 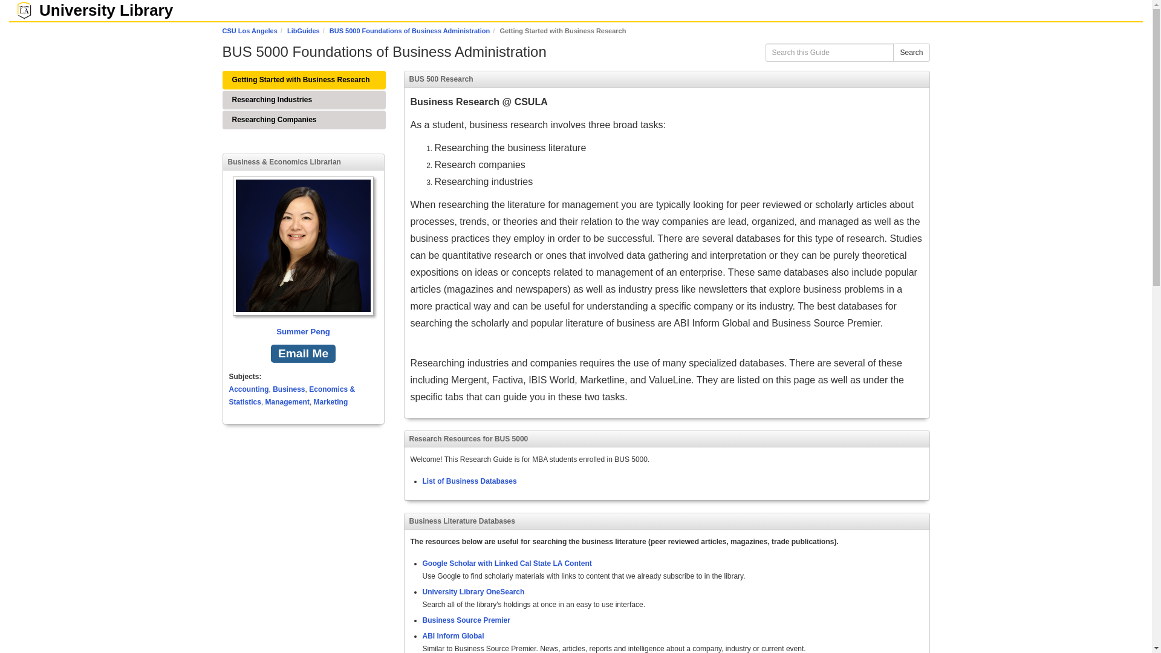 What do you see at coordinates (100, 10) in the screenshot?
I see `university library` at bounding box center [100, 10].